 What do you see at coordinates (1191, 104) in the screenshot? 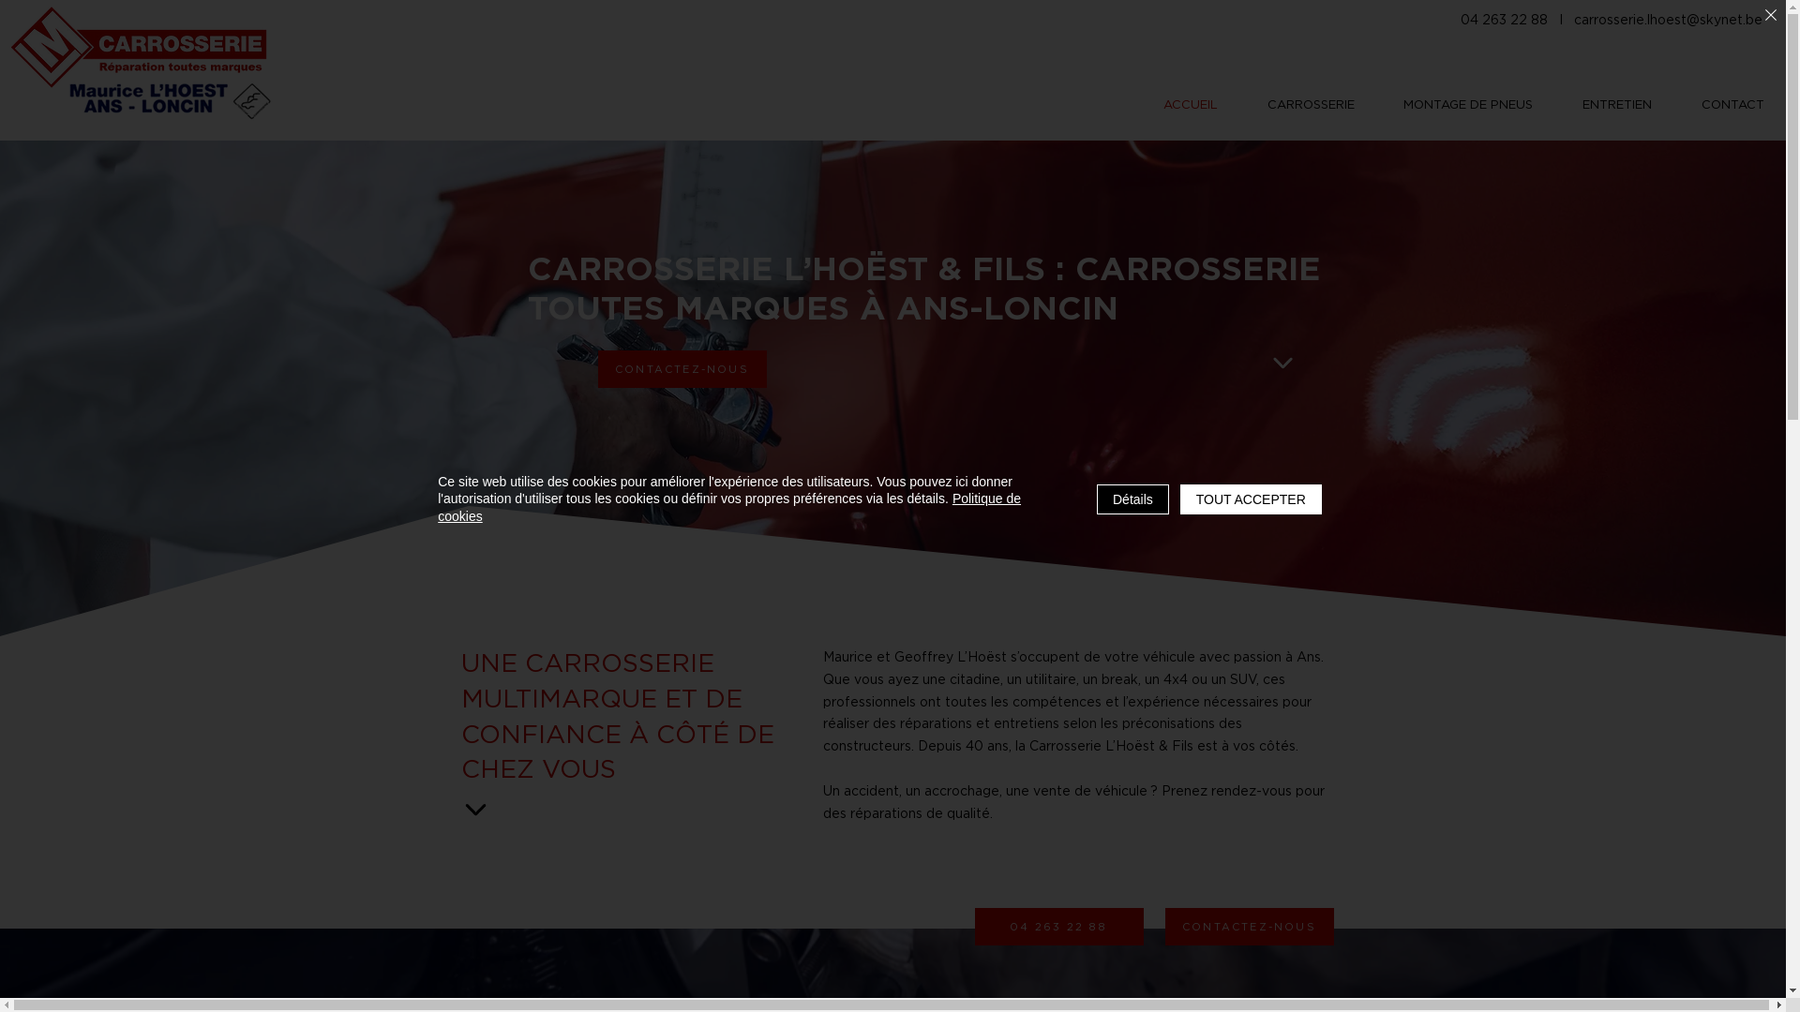
I see `ACCUEIL` at bounding box center [1191, 104].